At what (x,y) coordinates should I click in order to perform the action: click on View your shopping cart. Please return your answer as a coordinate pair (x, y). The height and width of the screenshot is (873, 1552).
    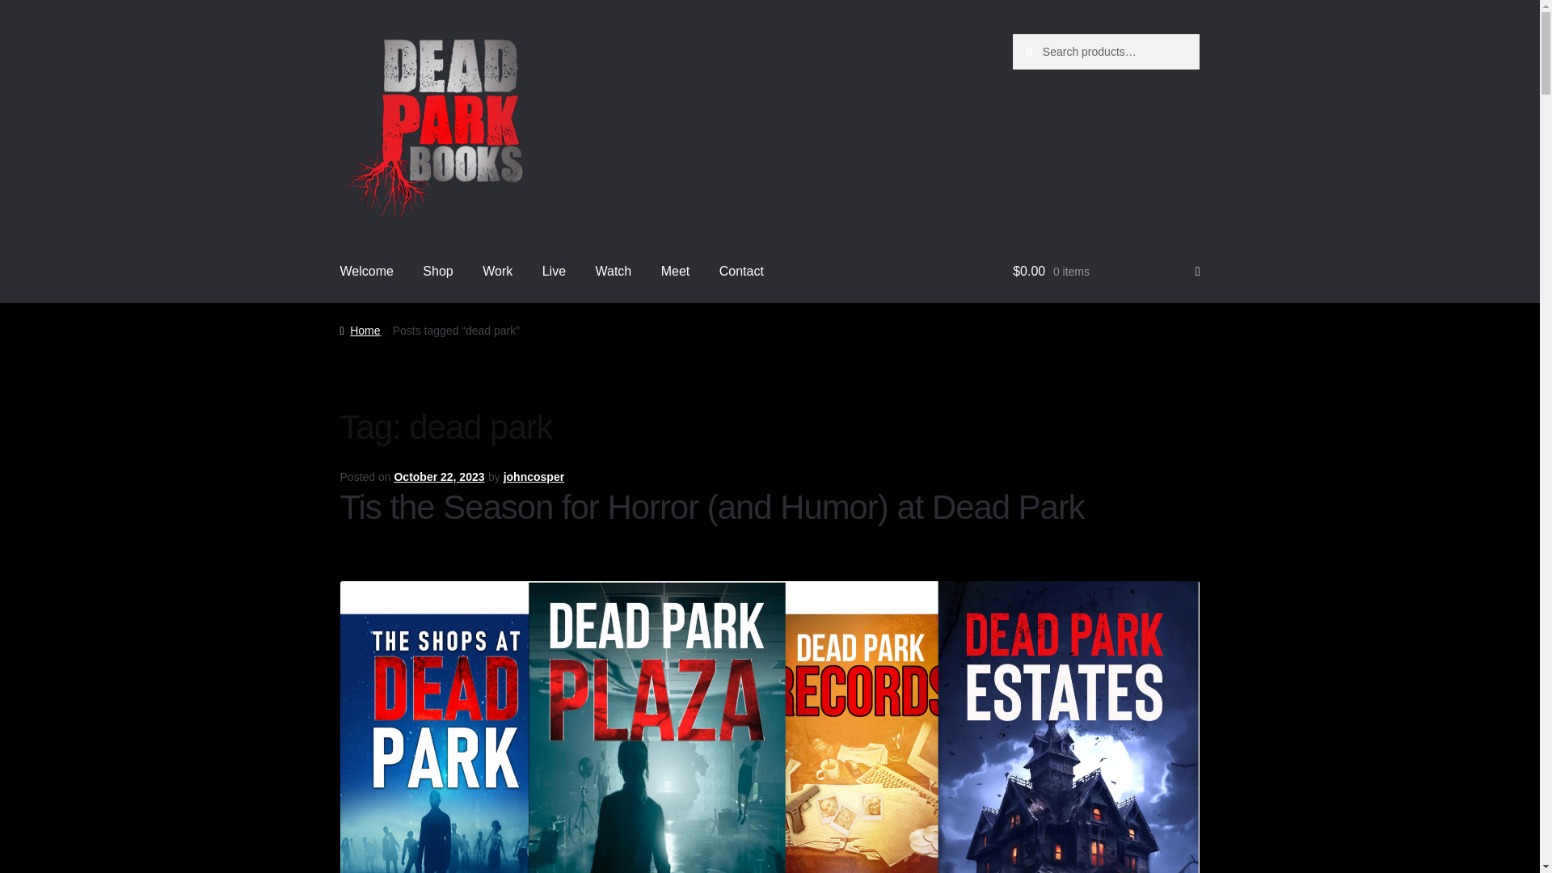
    Looking at the image, I should click on (1106, 272).